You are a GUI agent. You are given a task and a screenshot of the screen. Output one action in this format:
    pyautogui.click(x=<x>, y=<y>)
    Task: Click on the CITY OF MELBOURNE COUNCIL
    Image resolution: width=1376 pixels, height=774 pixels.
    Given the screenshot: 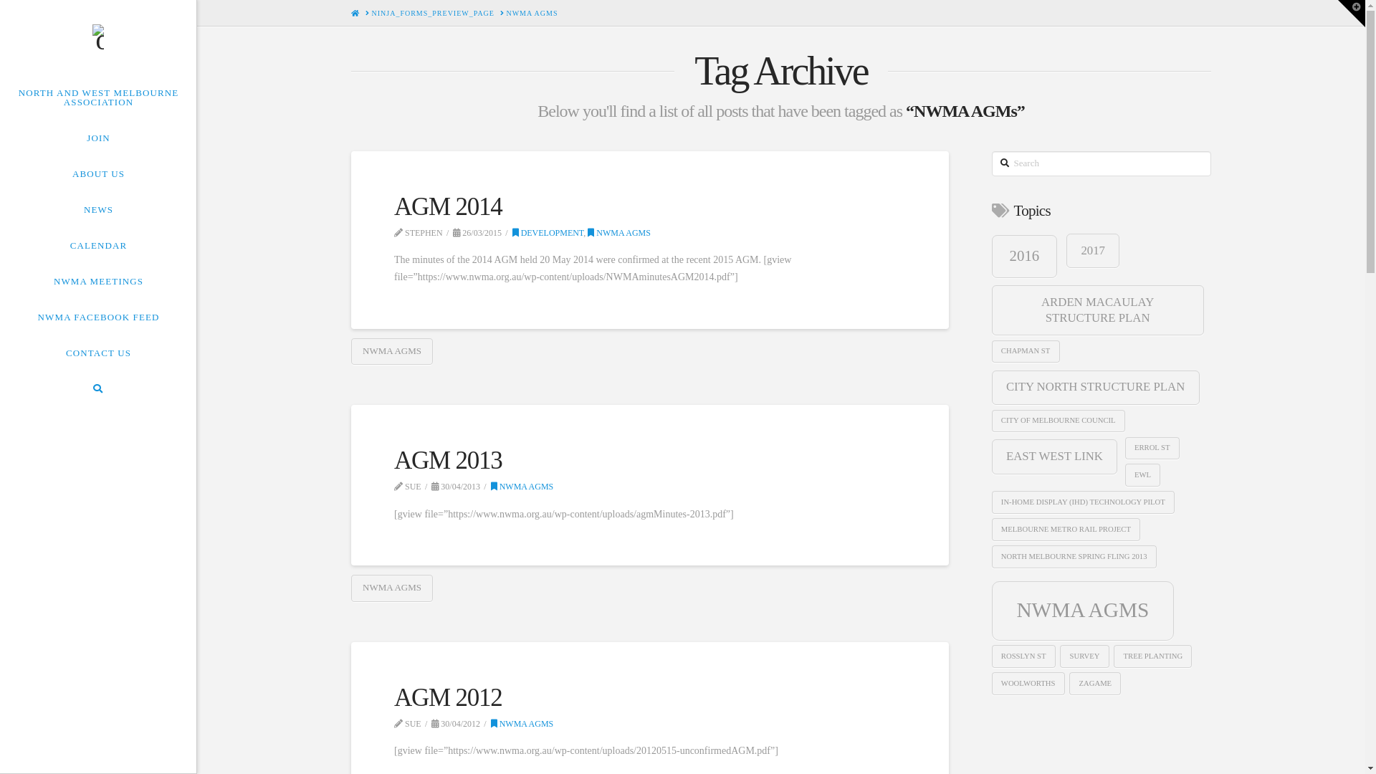 What is the action you would take?
    pyautogui.click(x=1059, y=421)
    